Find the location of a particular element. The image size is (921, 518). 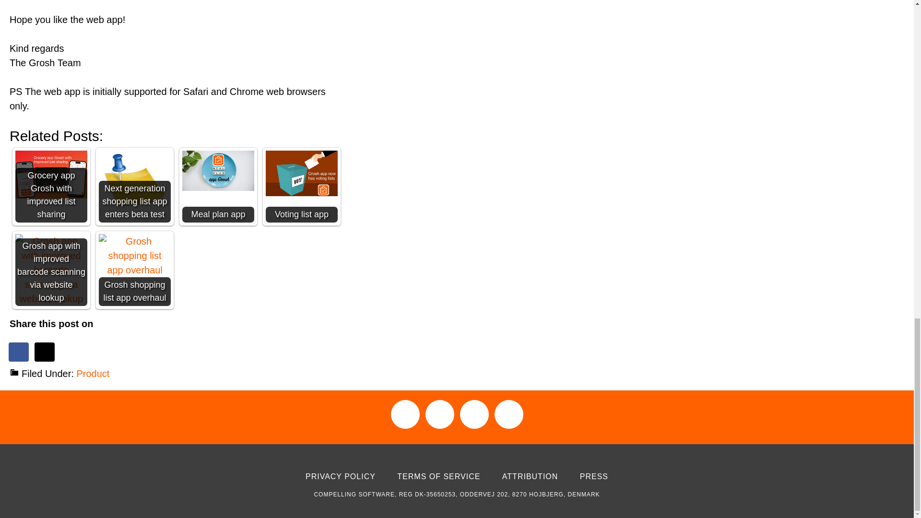

Grosh app with improved barcode scanning via website lookup is located at coordinates (51, 270).